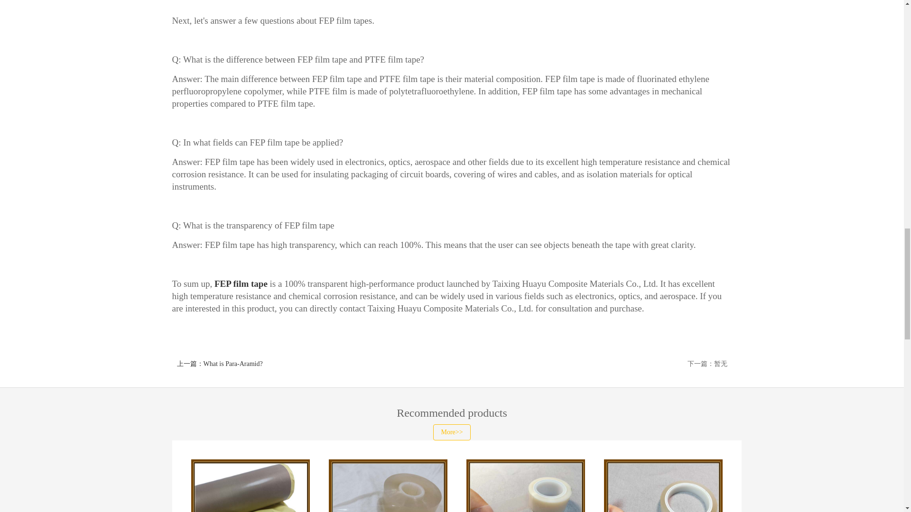  Describe the element at coordinates (219, 364) in the screenshot. I see `What is Para-Aramid?` at that location.